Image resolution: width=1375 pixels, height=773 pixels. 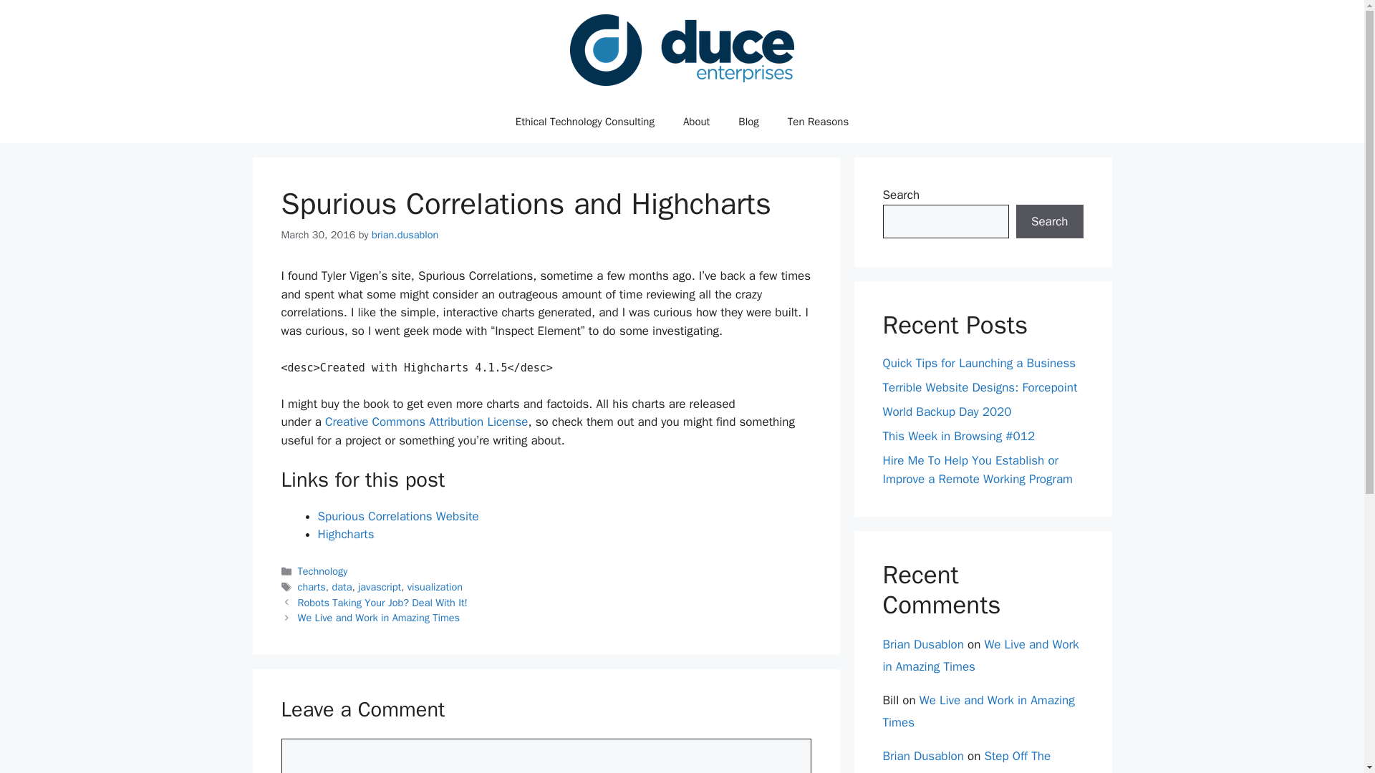 What do you see at coordinates (978, 363) in the screenshot?
I see `Quick Tips for Launching a Business` at bounding box center [978, 363].